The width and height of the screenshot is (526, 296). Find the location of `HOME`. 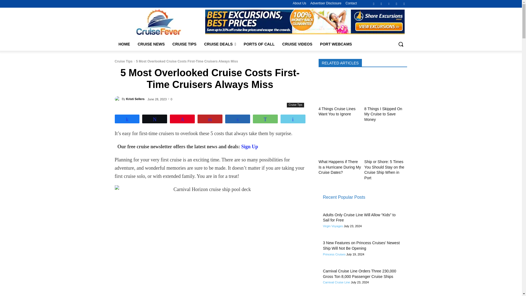

HOME is located at coordinates (124, 44).